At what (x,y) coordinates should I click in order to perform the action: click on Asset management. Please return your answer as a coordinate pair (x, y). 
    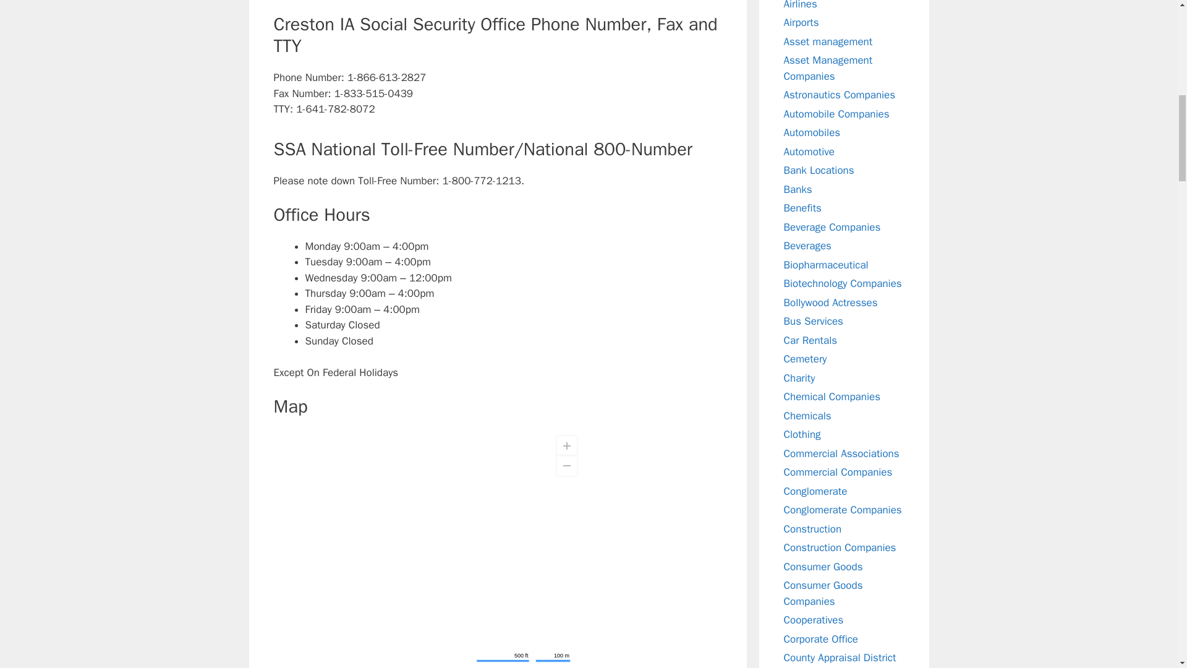
    Looking at the image, I should click on (828, 41).